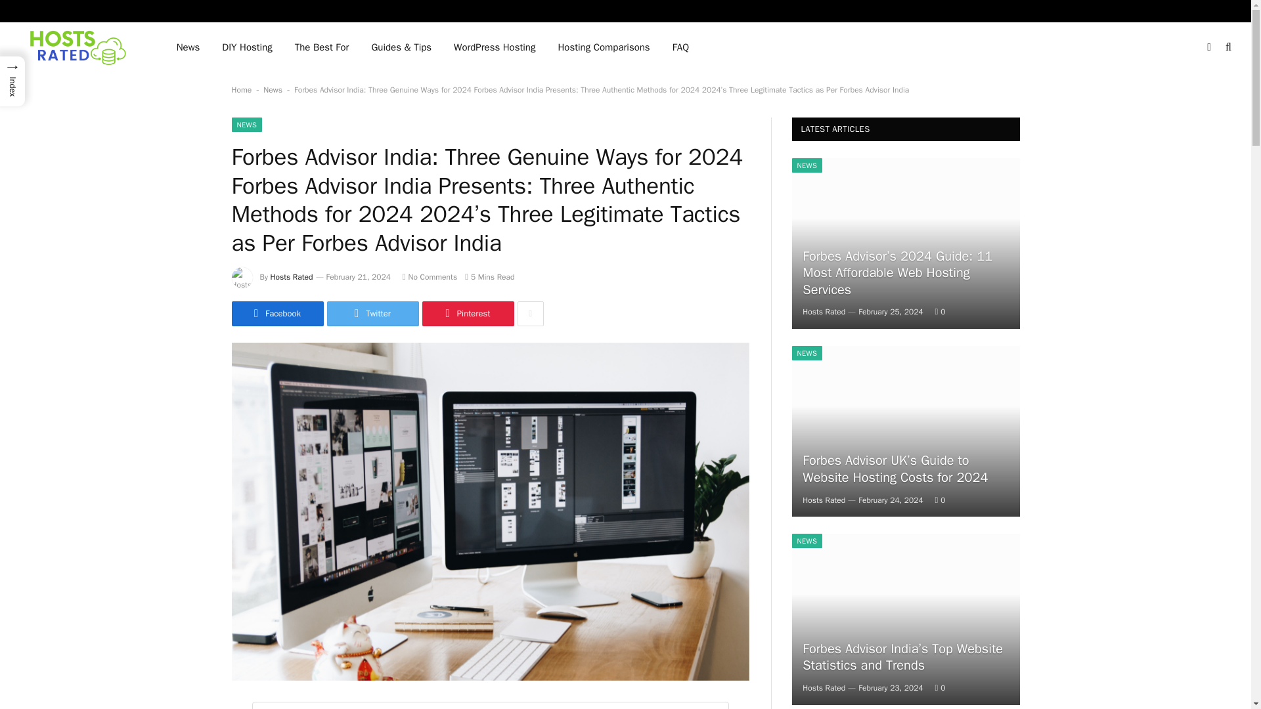 The width and height of the screenshot is (1261, 709). What do you see at coordinates (246, 47) in the screenshot?
I see `DIY Hosting` at bounding box center [246, 47].